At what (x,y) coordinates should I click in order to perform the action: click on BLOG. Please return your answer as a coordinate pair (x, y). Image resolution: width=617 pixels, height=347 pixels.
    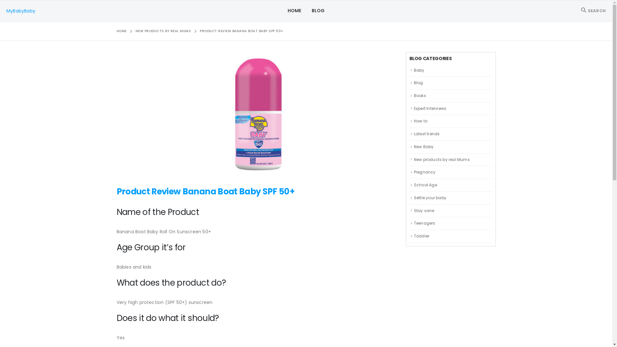
    Looking at the image, I should click on (318, 11).